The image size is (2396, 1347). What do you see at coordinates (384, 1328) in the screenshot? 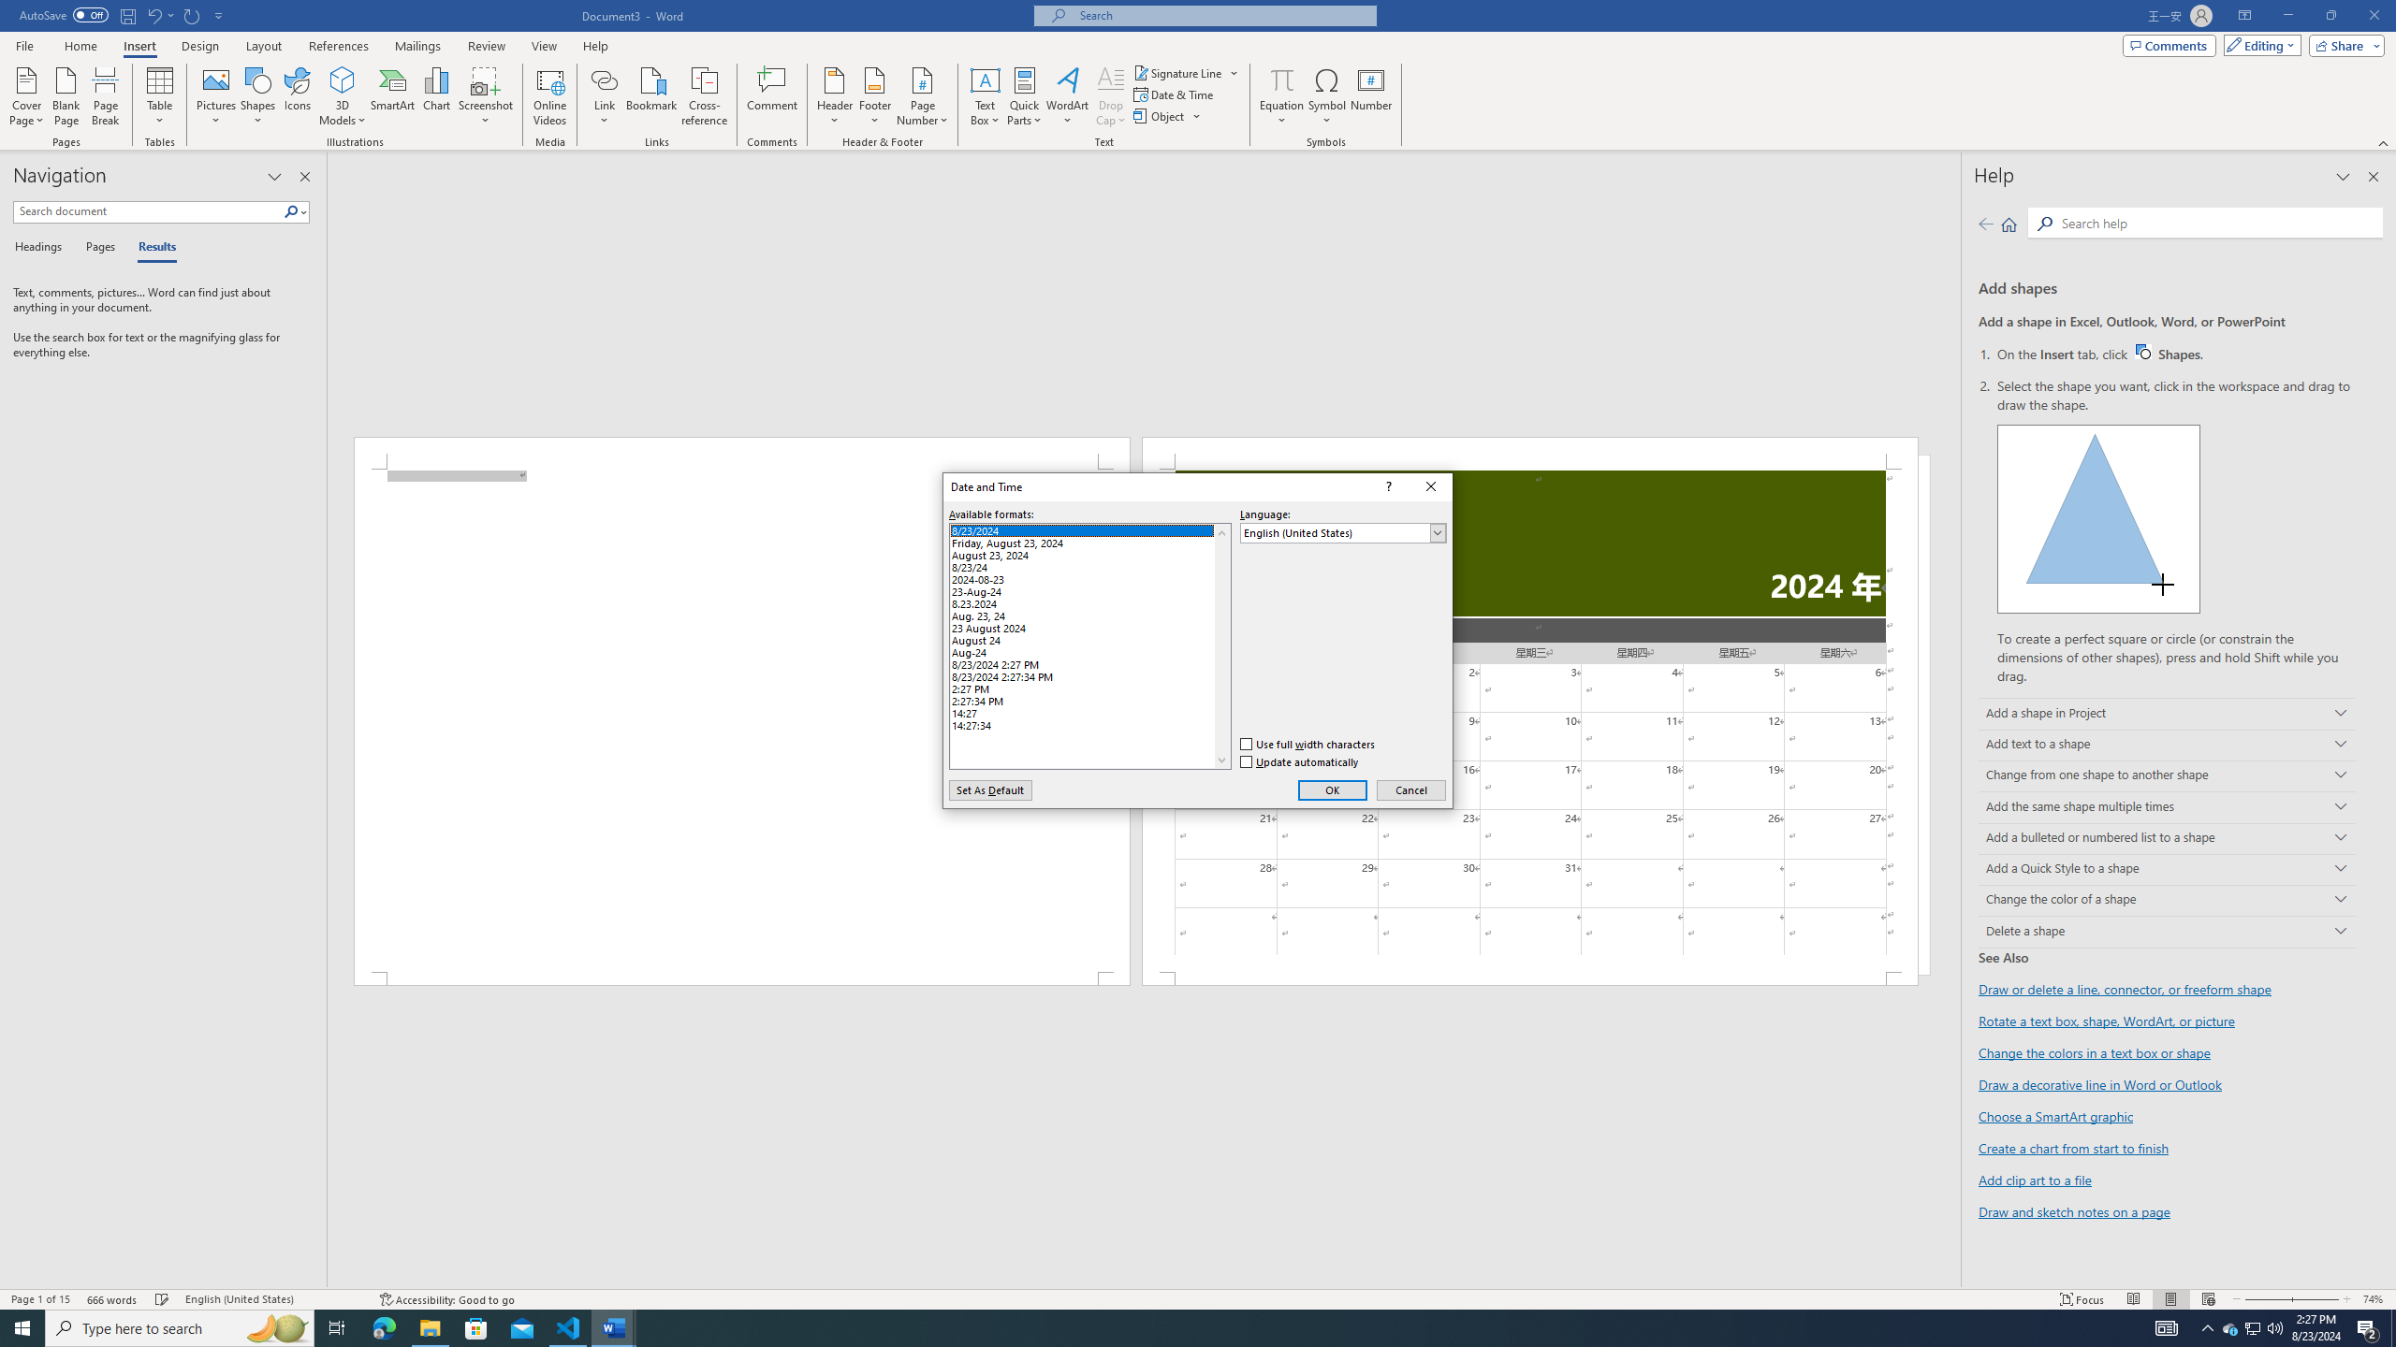
I see `Microsoft Edge` at bounding box center [384, 1328].